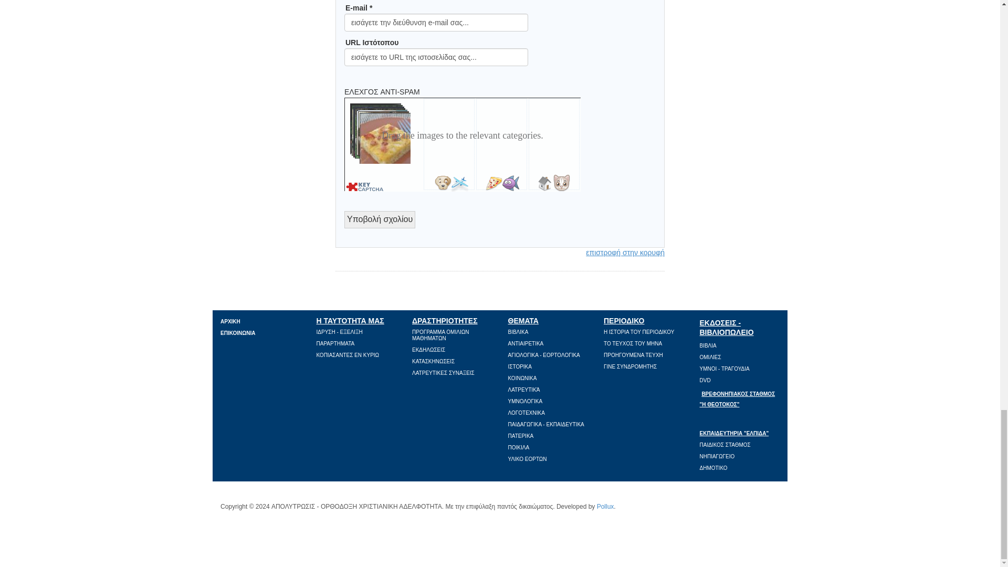  I want to click on Learn more about KeyCAPTCHA, so click(463, 186).